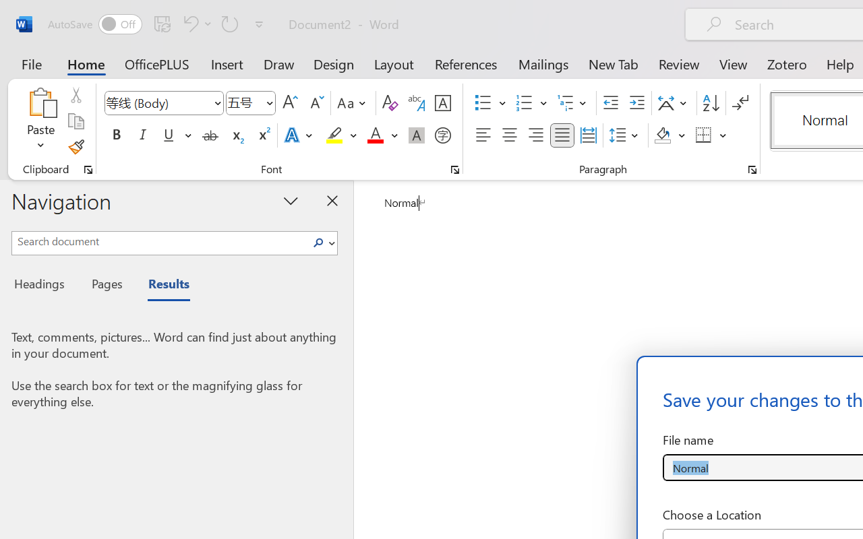 This screenshot has height=539, width=863. What do you see at coordinates (543, 63) in the screenshot?
I see `Mailings` at bounding box center [543, 63].